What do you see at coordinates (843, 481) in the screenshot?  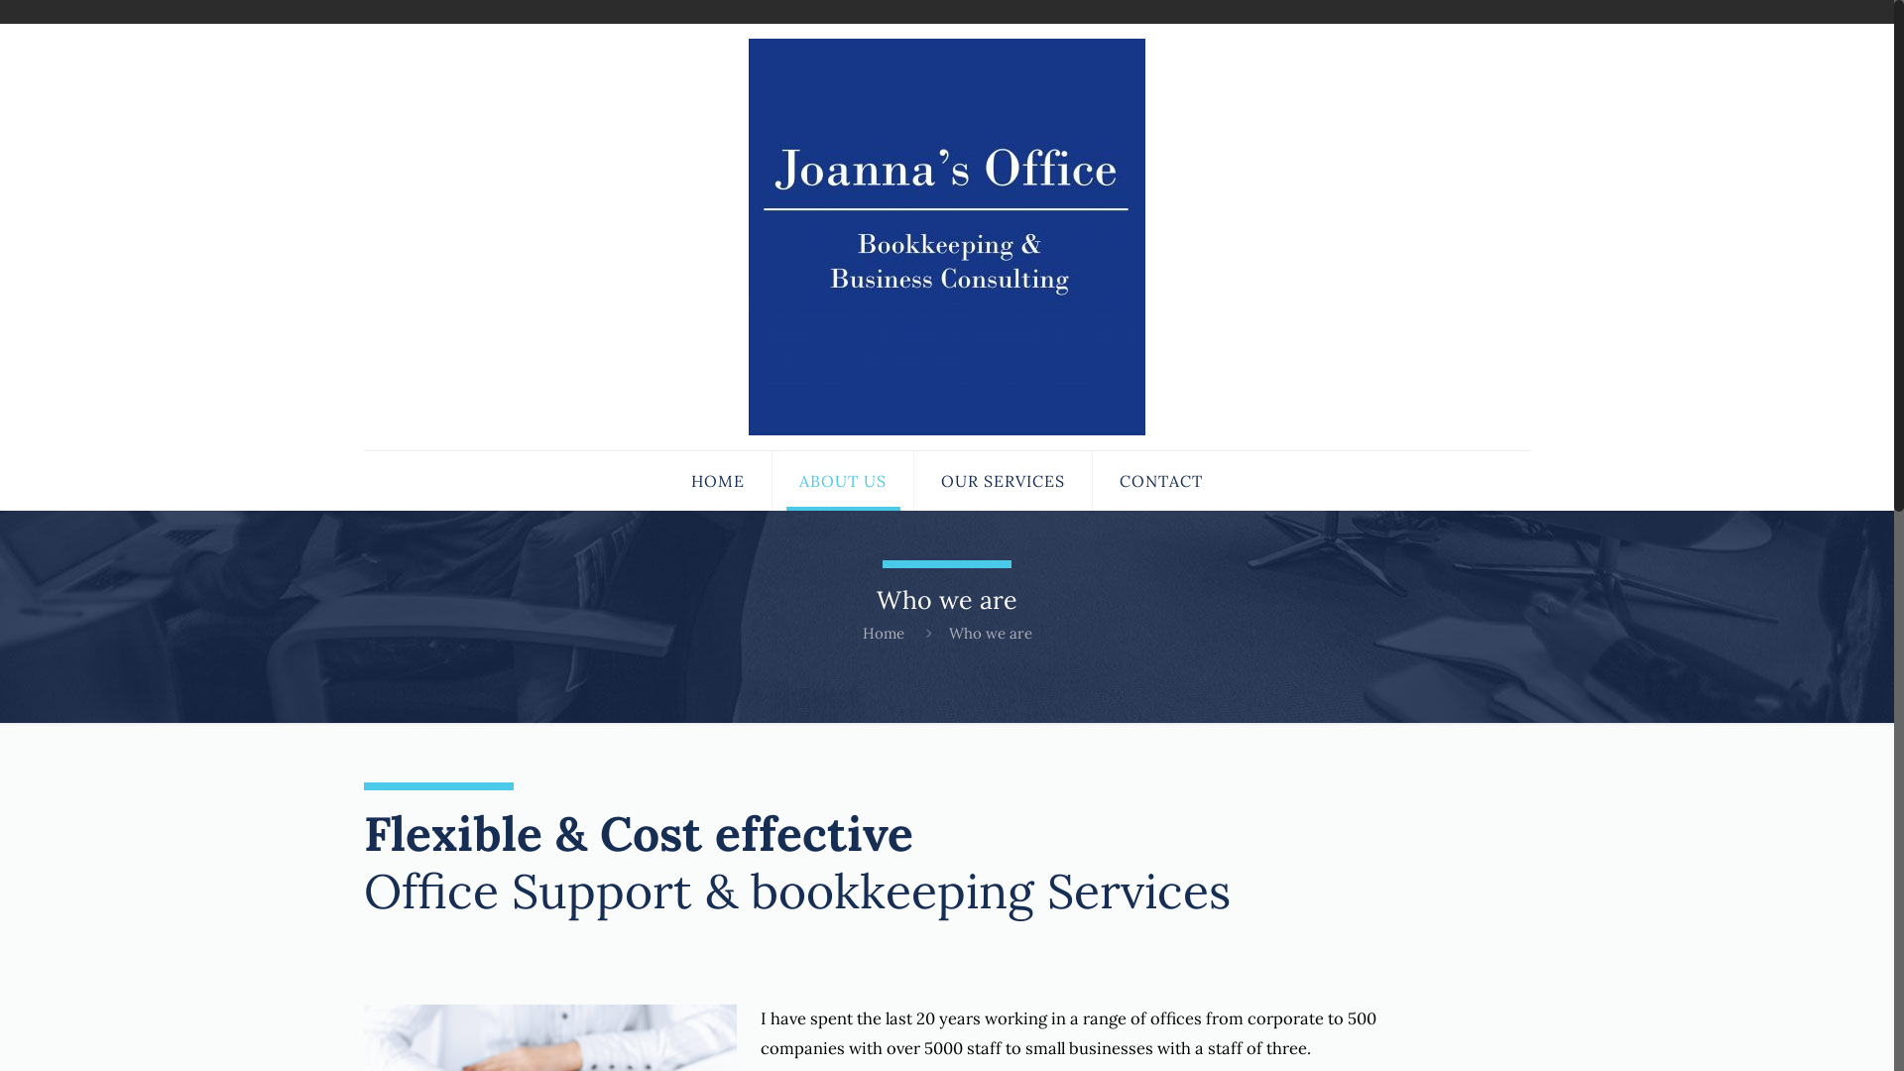 I see `ABOUT US` at bounding box center [843, 481].